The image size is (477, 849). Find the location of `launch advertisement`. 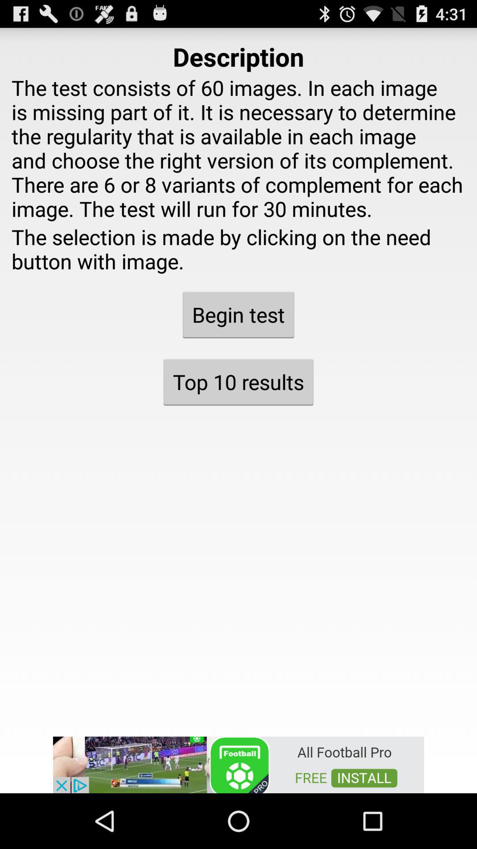

launch advertisement is located at coordinates (238, 764).